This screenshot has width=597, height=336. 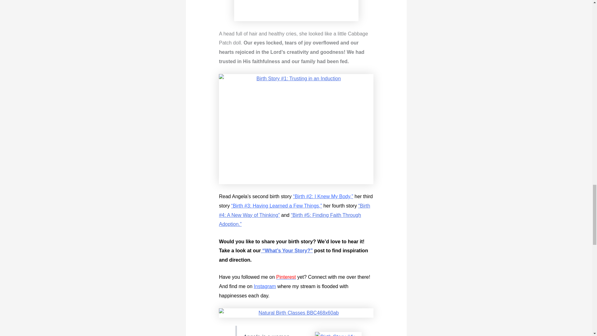 What do you see at coordinates (265, 286) in the screenshot?
I see `Instagram` at bounding box center [265, 286].